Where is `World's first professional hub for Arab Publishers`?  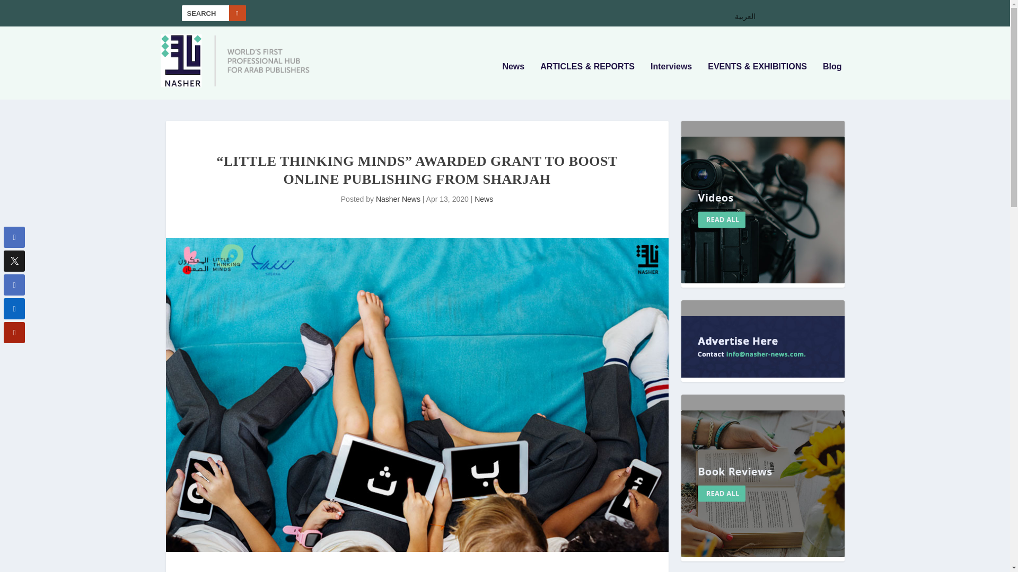 World's first professional hub for Arab Publishers is located at coordinates (235, 92).